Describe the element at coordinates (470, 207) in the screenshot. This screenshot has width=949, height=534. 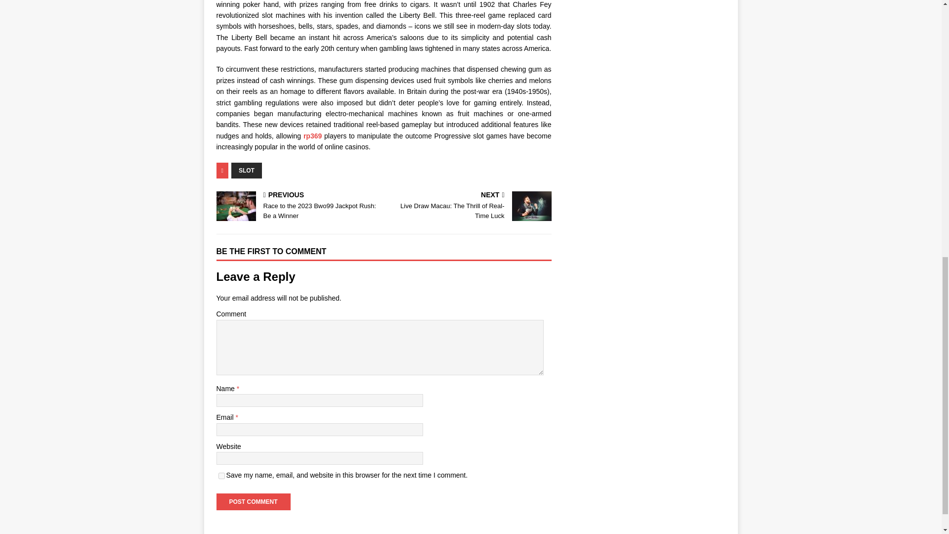
I see `Post Comment` at that location.